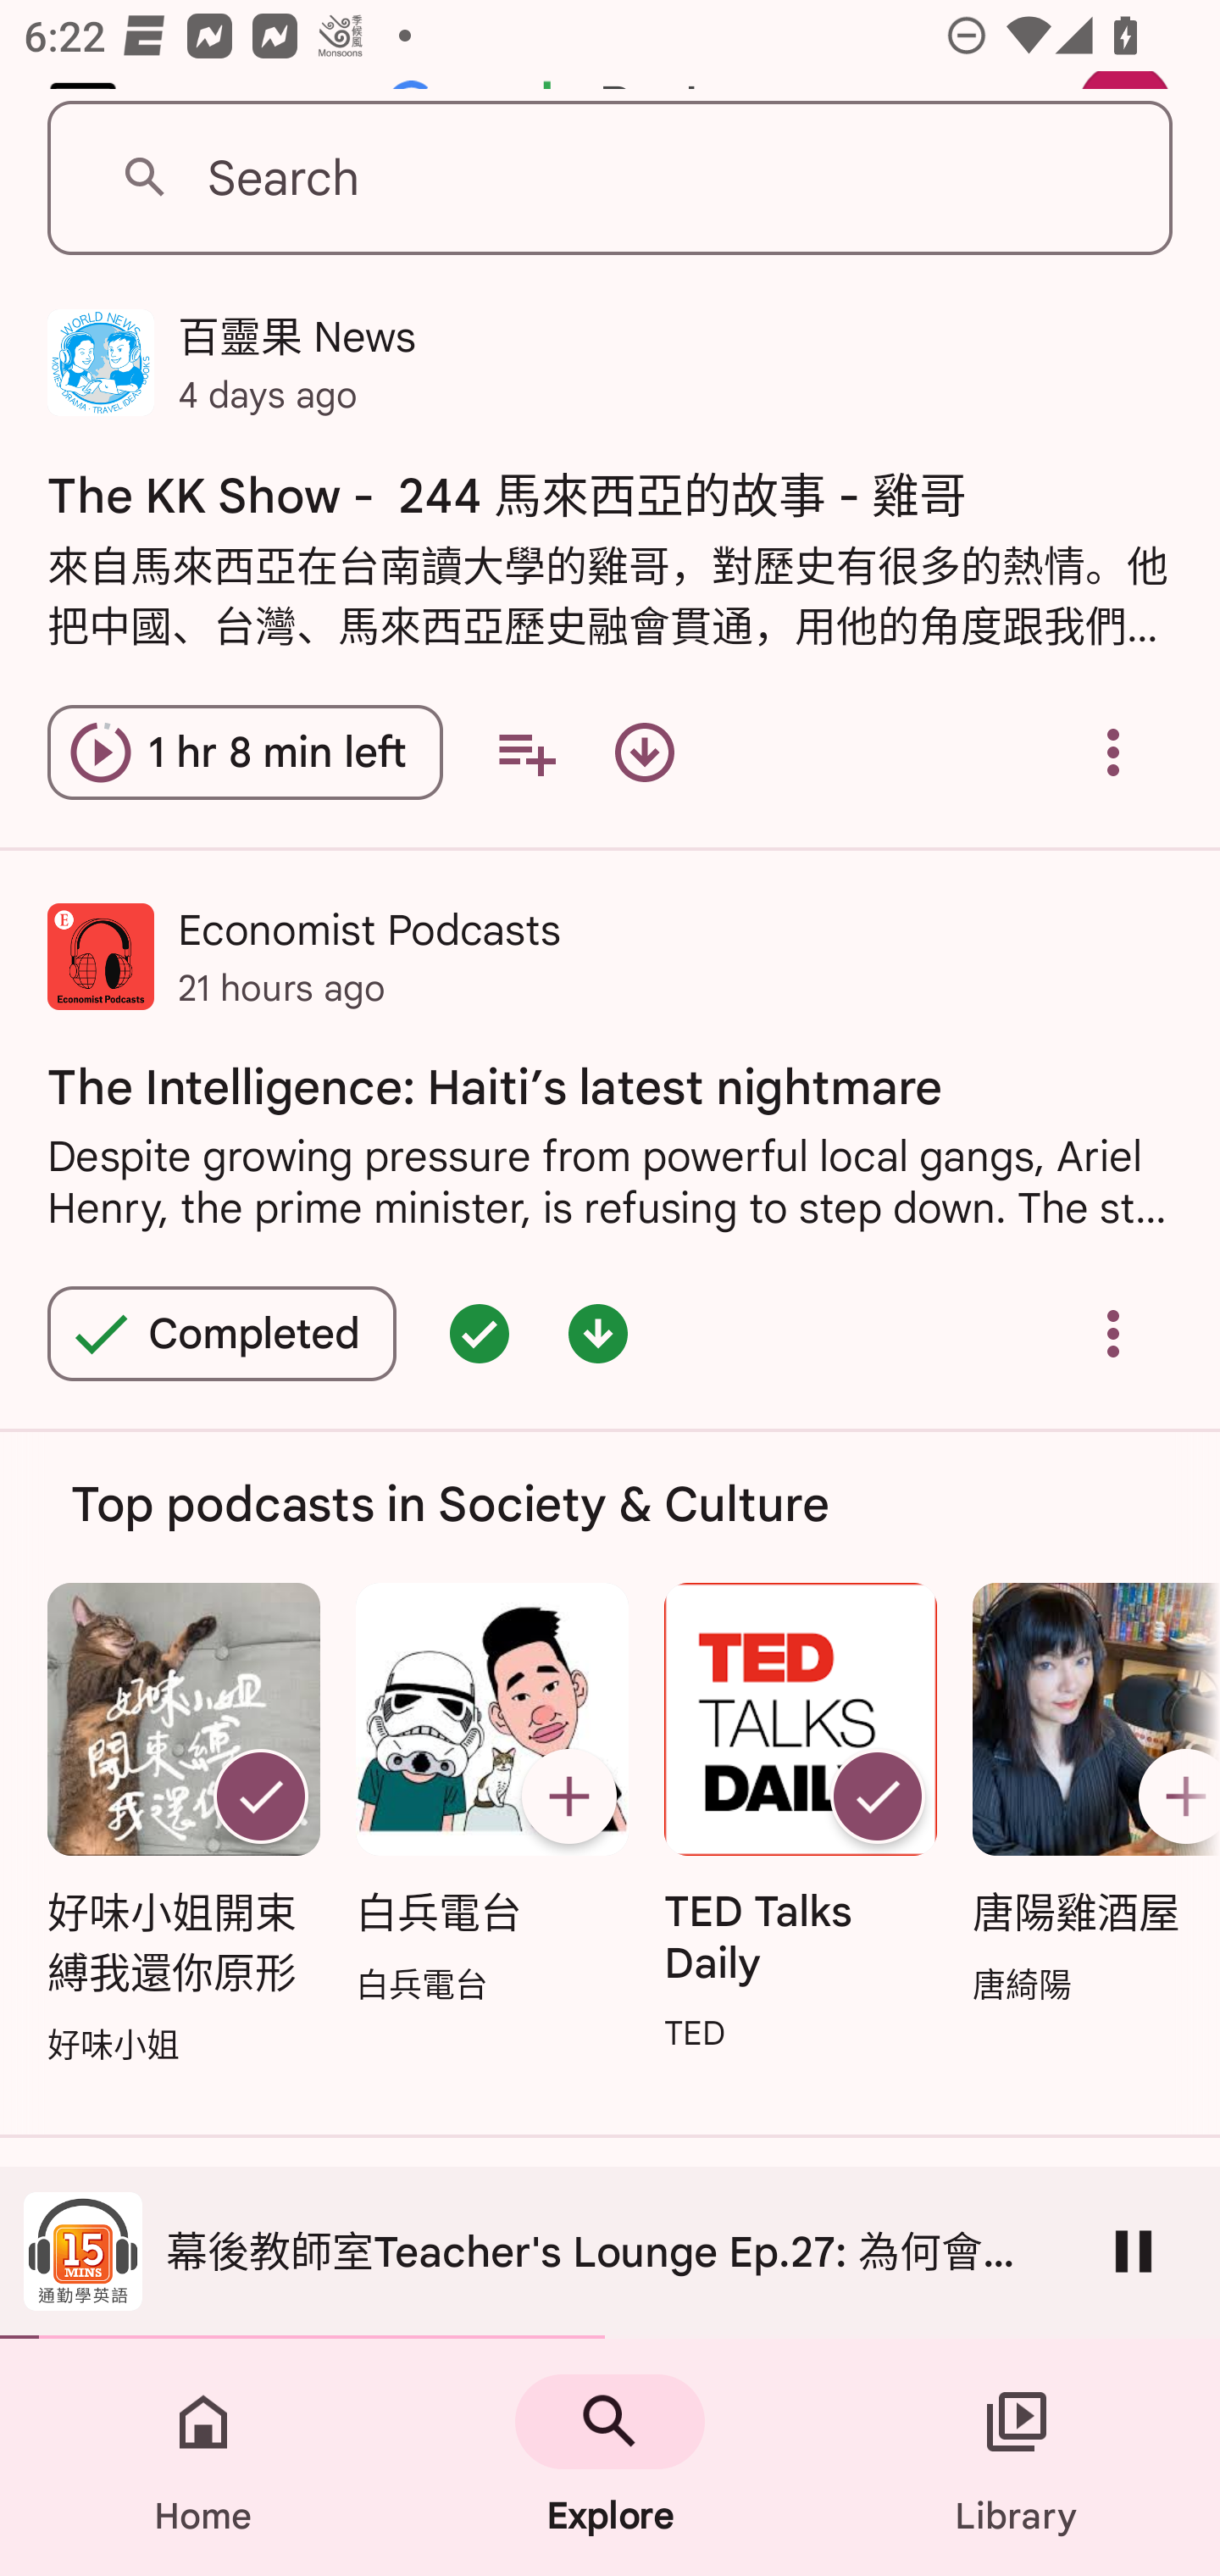 This screenshot has width=1220, height=2576. What do you see at coordinates (260, 1795) in the screenshot?
I see `Unsubscribe` at bounding box center [260, 1795].